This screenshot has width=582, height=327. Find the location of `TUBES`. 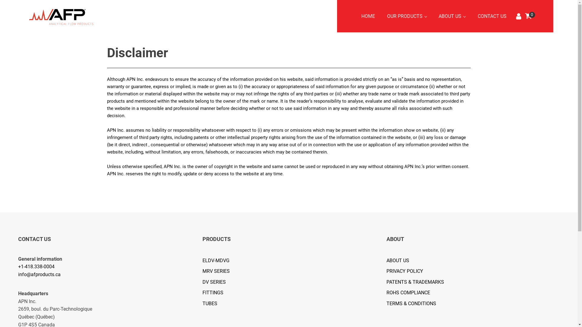

TUBES is located at coordinates (219, 304).